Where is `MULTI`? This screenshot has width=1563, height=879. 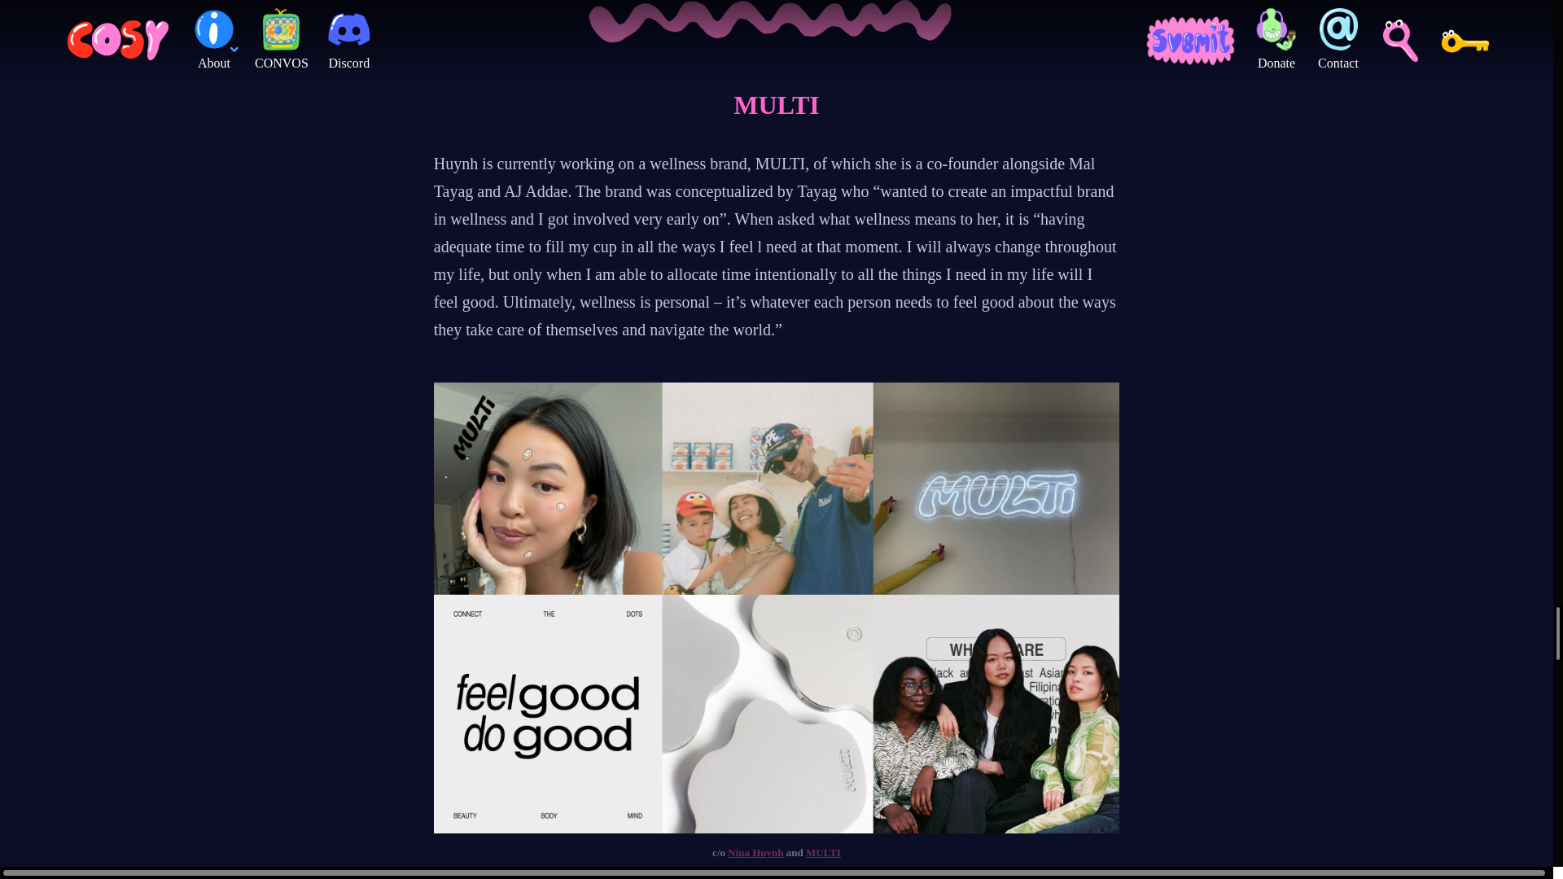
MULTI is located at coordinates (823, 853).